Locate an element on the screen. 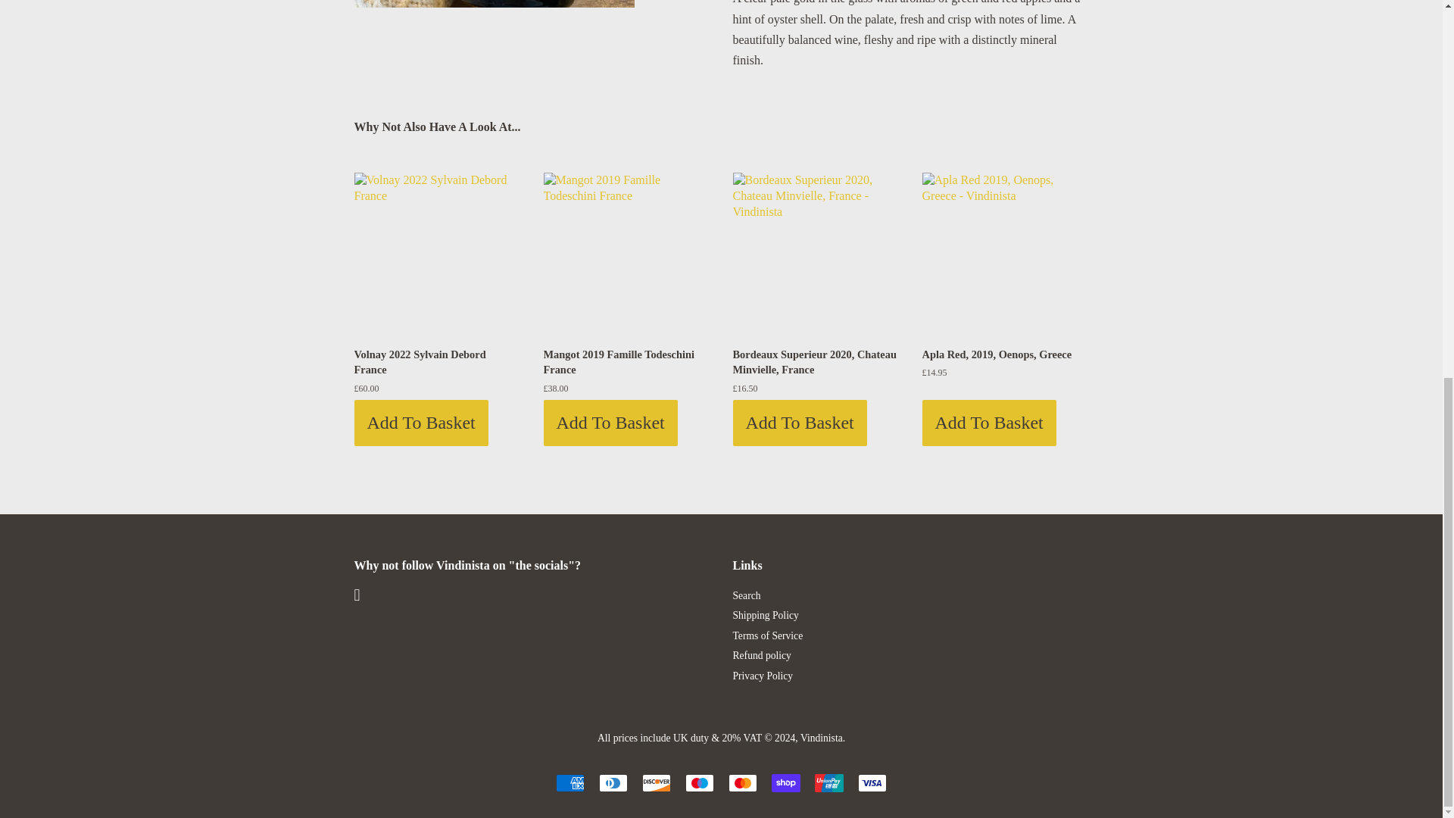 The width and height of the screenshot is (1454, 818). Shop Pay is located at coordinates (786, 783).